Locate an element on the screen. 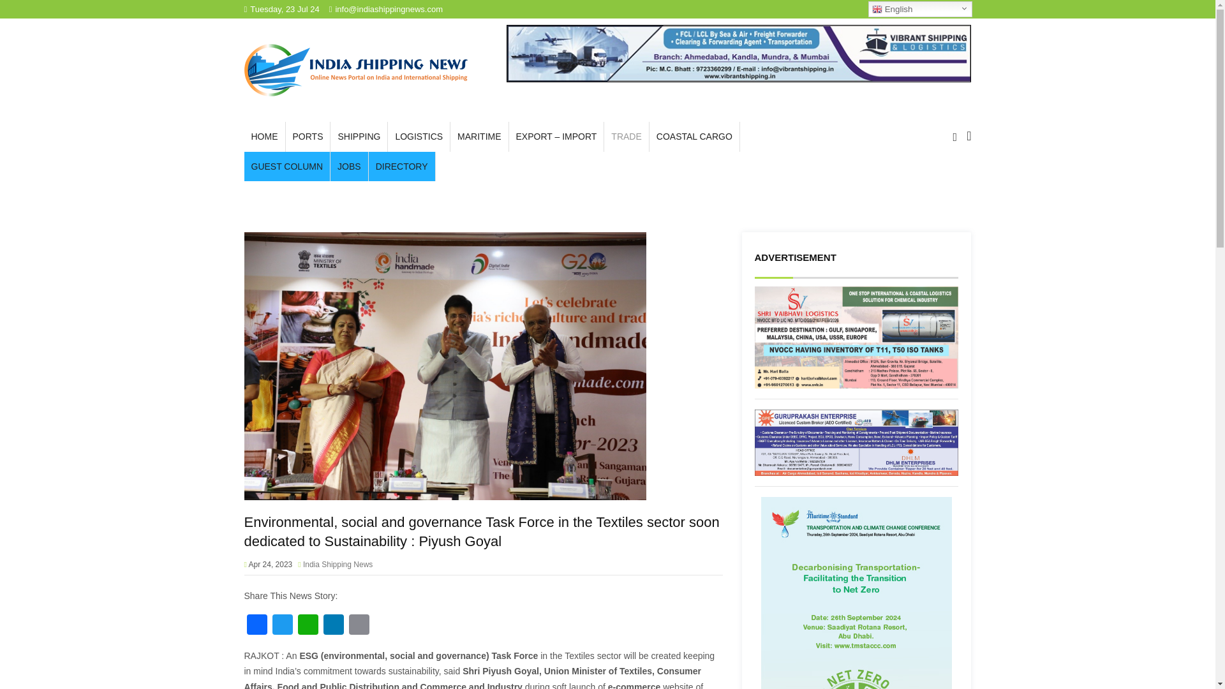 The width and height of the screenshot is (1225, 689). GUEST COLUMN is located at coordinates (286, 167).